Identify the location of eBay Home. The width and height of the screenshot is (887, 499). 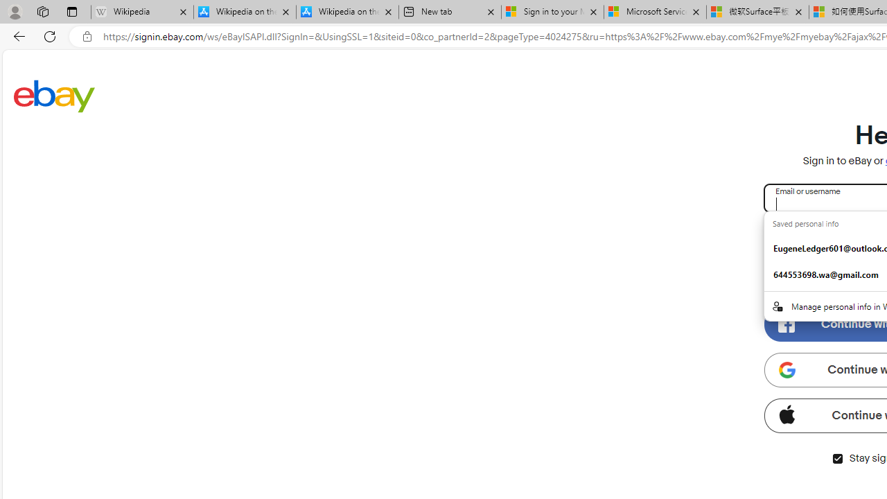
(54, 96).